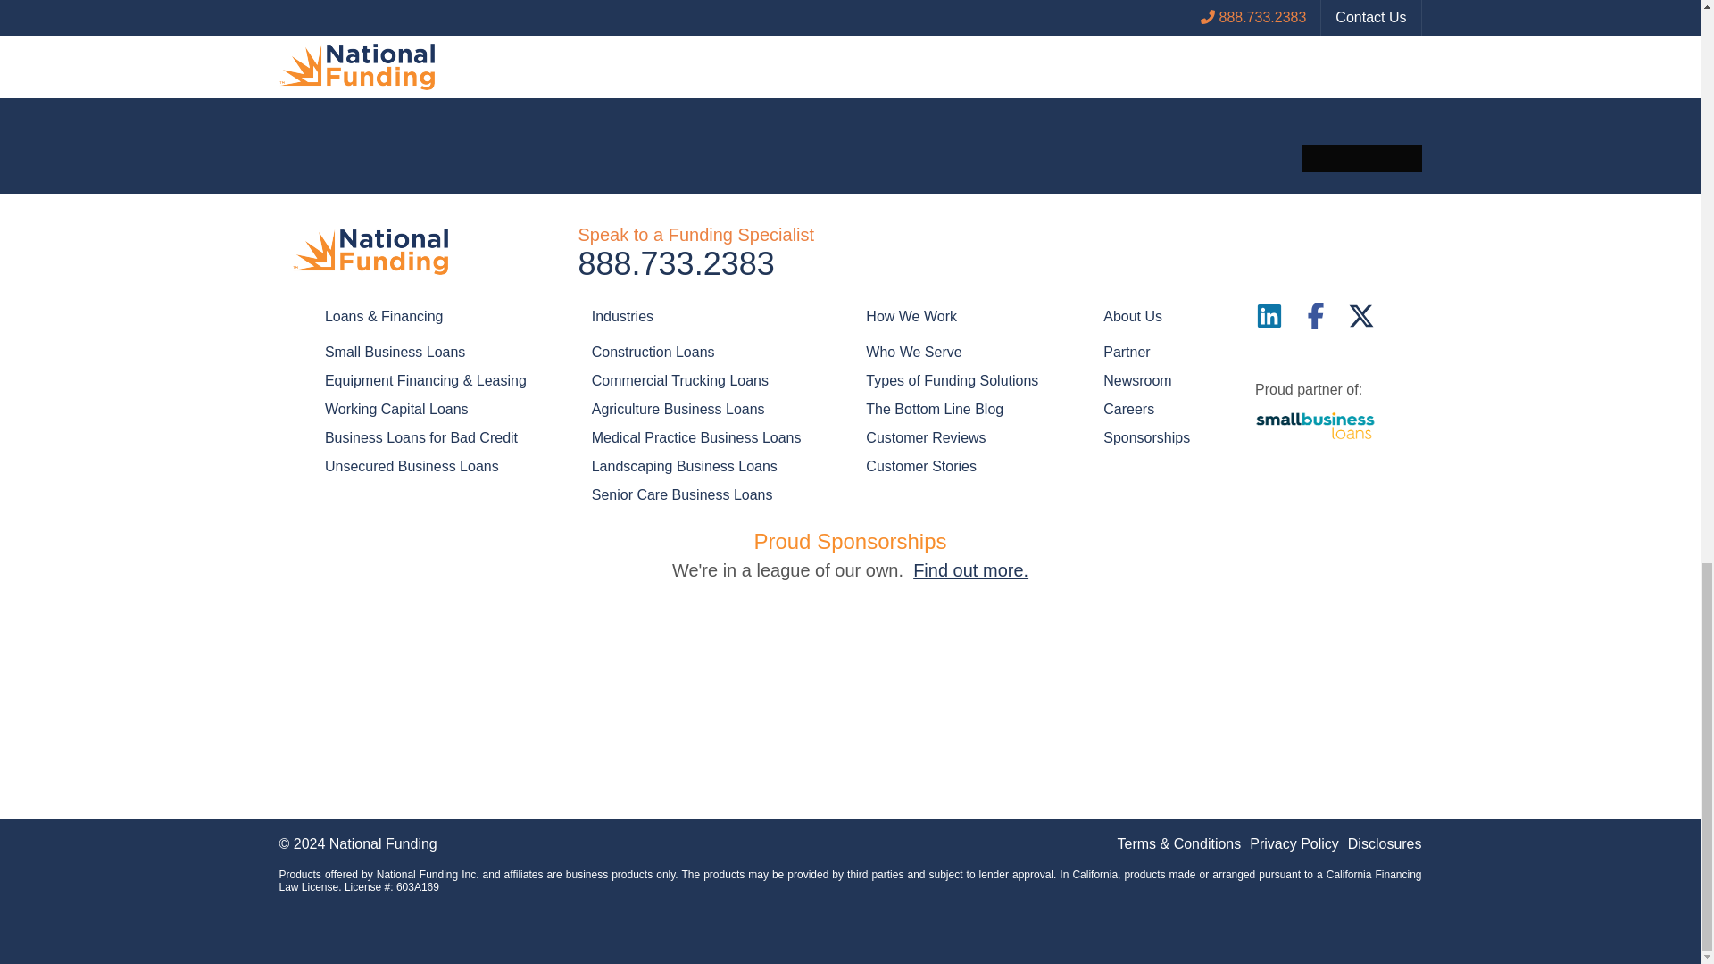 The width and height of the screenshot is (1714, 964). I want to click on Careers, so click(1128, 409).